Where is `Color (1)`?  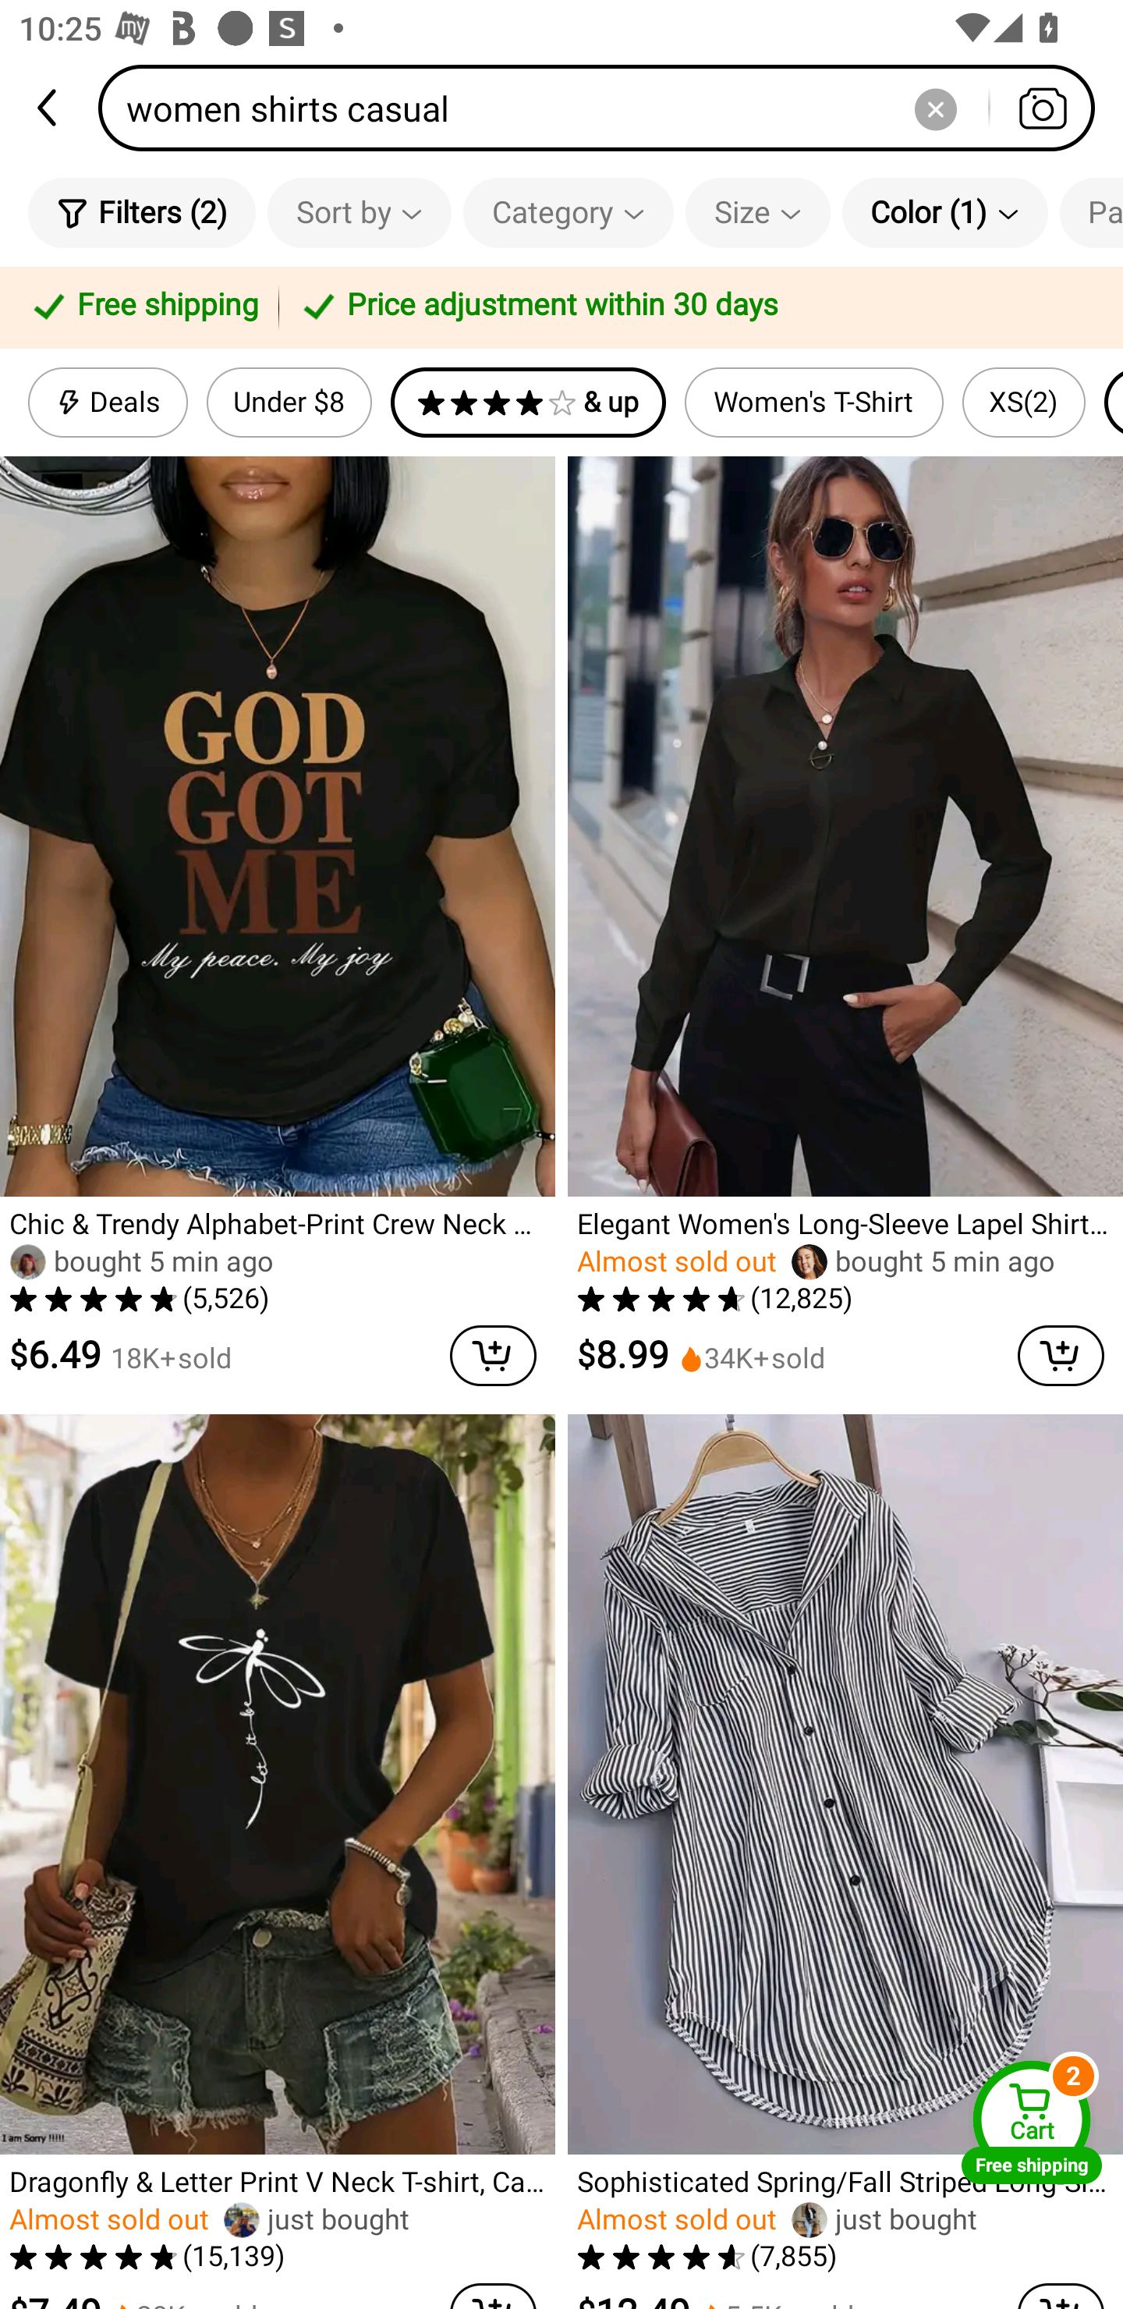 Color (1) is located at coordinates (945, 212).